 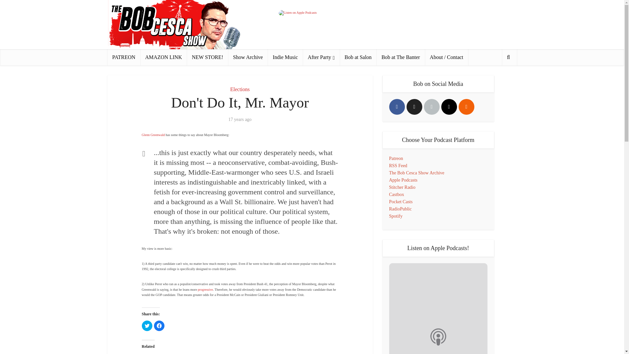 I want to click on Glenn Greenwald, so click(x=153, y=135).